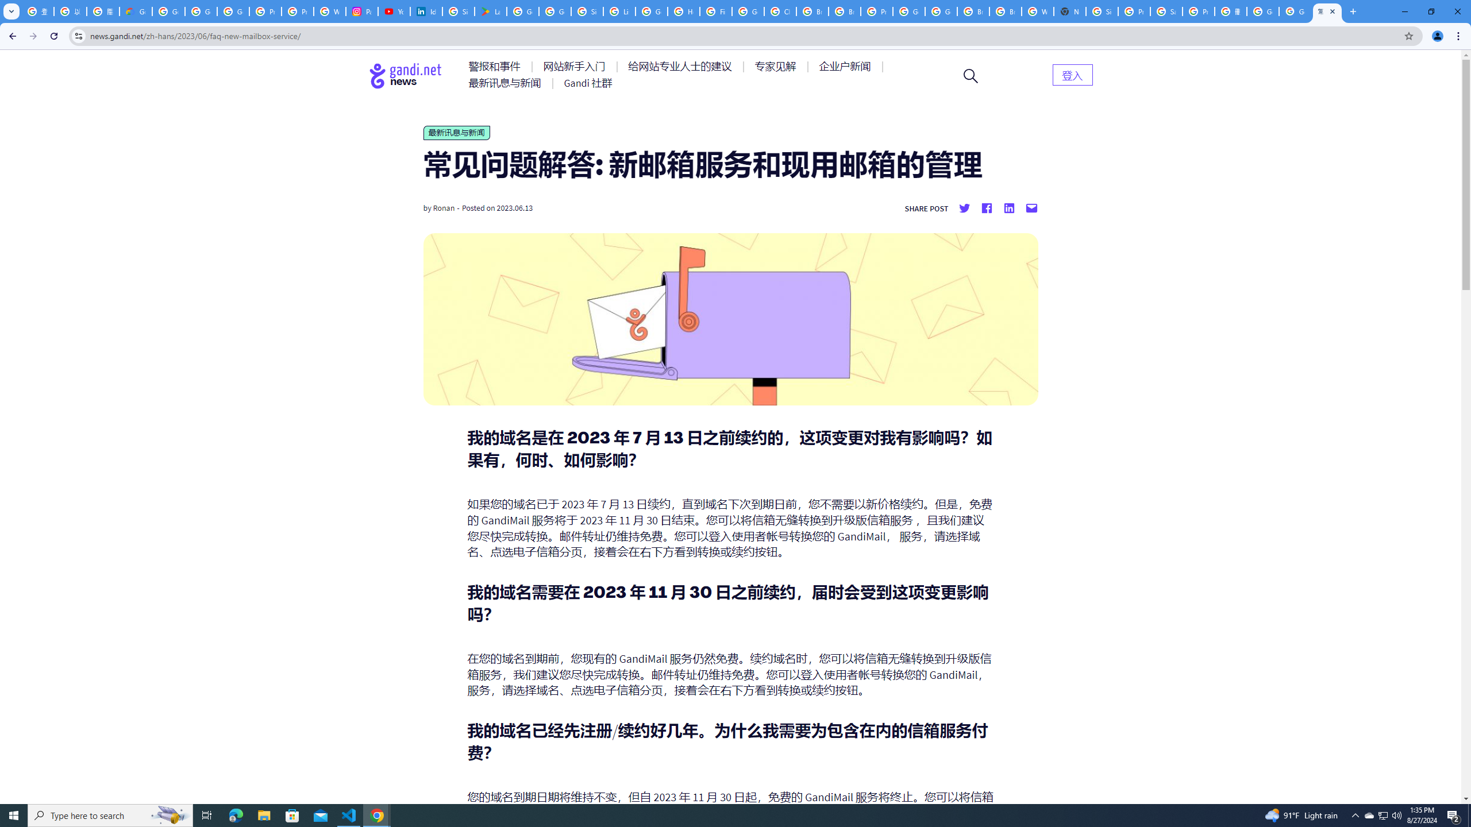  What do you see at coordinates (777, 67) in the screenshot?
I see `AutomationID: menu-item-77764` at bounding box center [777, 67].